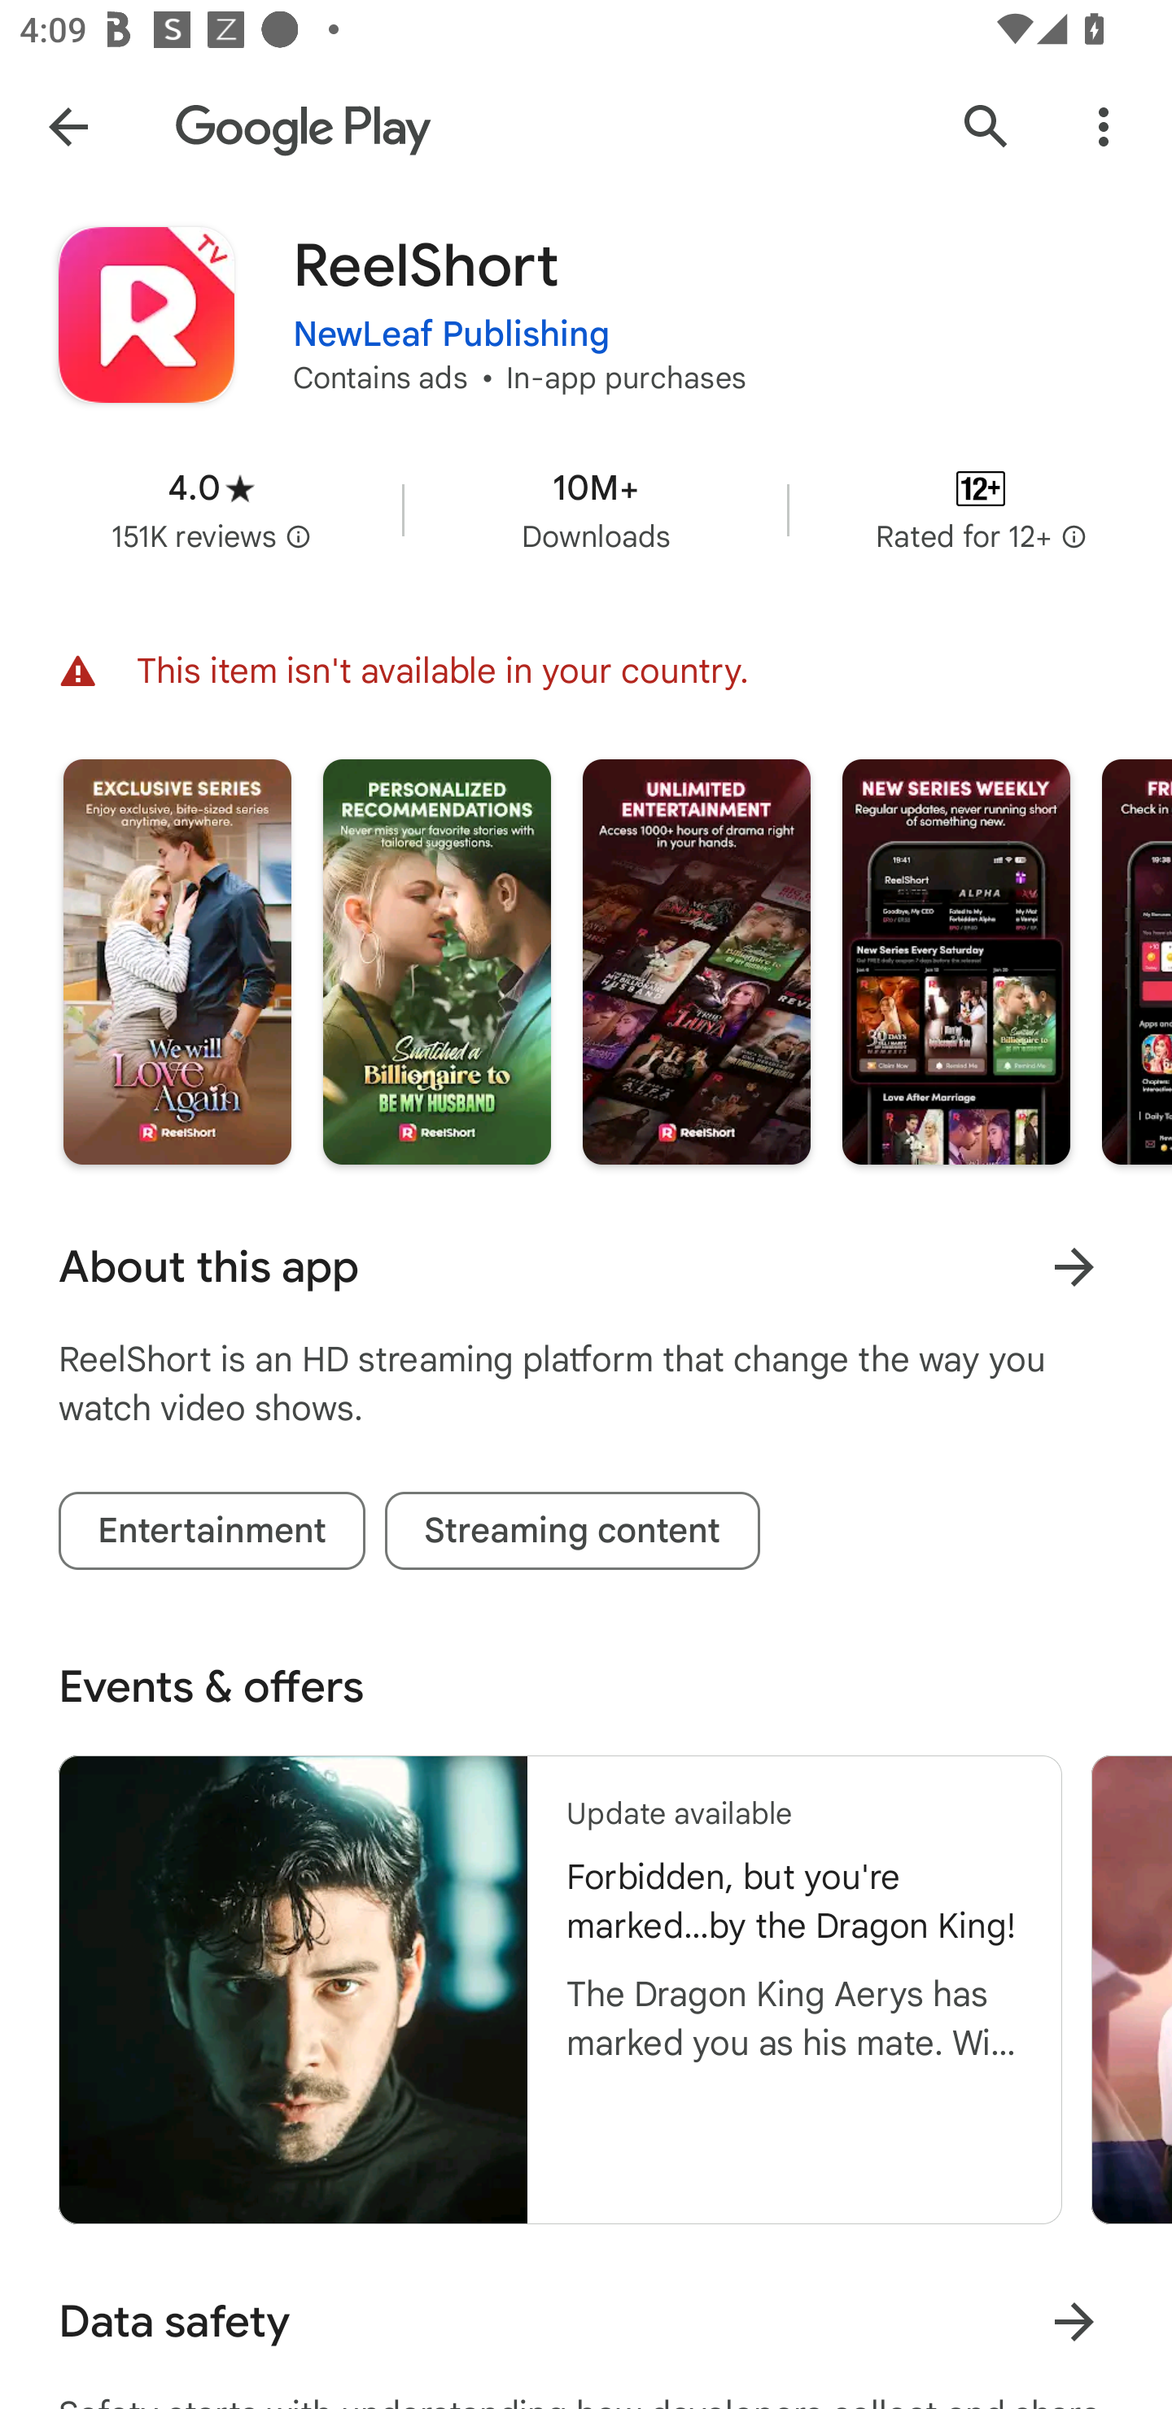  I want to click on Average rating 4.0 stars in 151 thousand reviews, so click(211, 509).